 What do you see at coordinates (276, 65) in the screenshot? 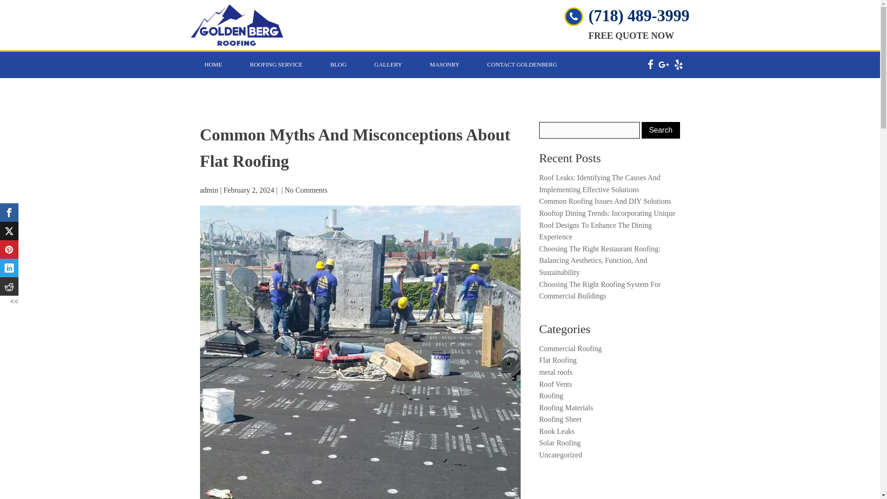
I see `ROOFING SERVICE` at bounding box center [276, 65].